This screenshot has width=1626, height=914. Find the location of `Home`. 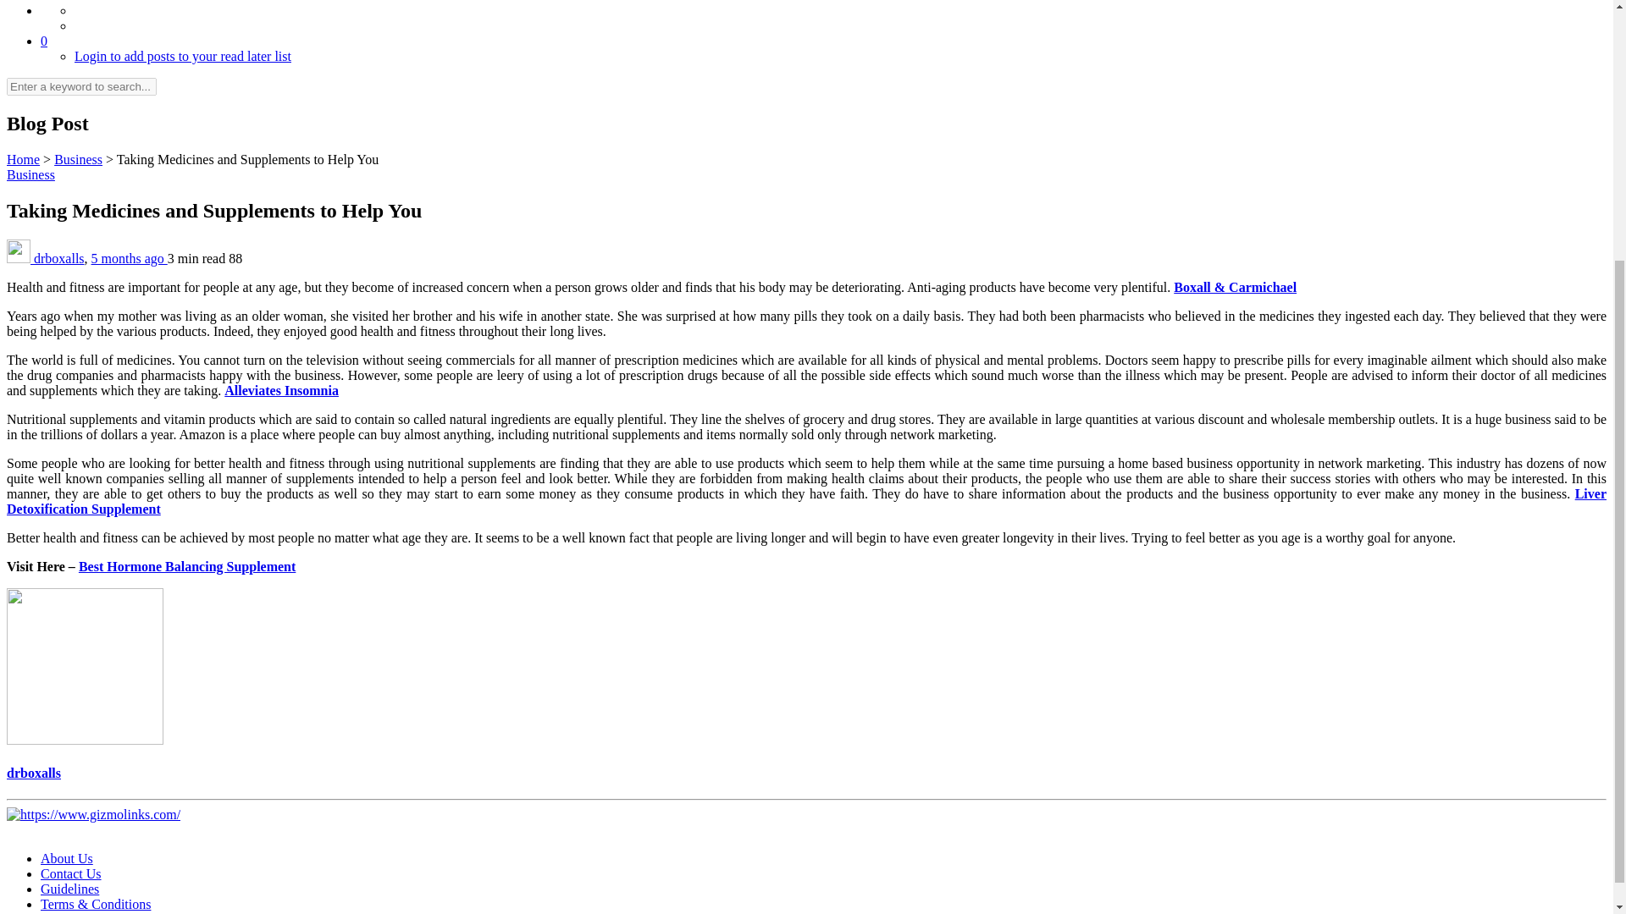

Home is located at coordinates (22, 159).